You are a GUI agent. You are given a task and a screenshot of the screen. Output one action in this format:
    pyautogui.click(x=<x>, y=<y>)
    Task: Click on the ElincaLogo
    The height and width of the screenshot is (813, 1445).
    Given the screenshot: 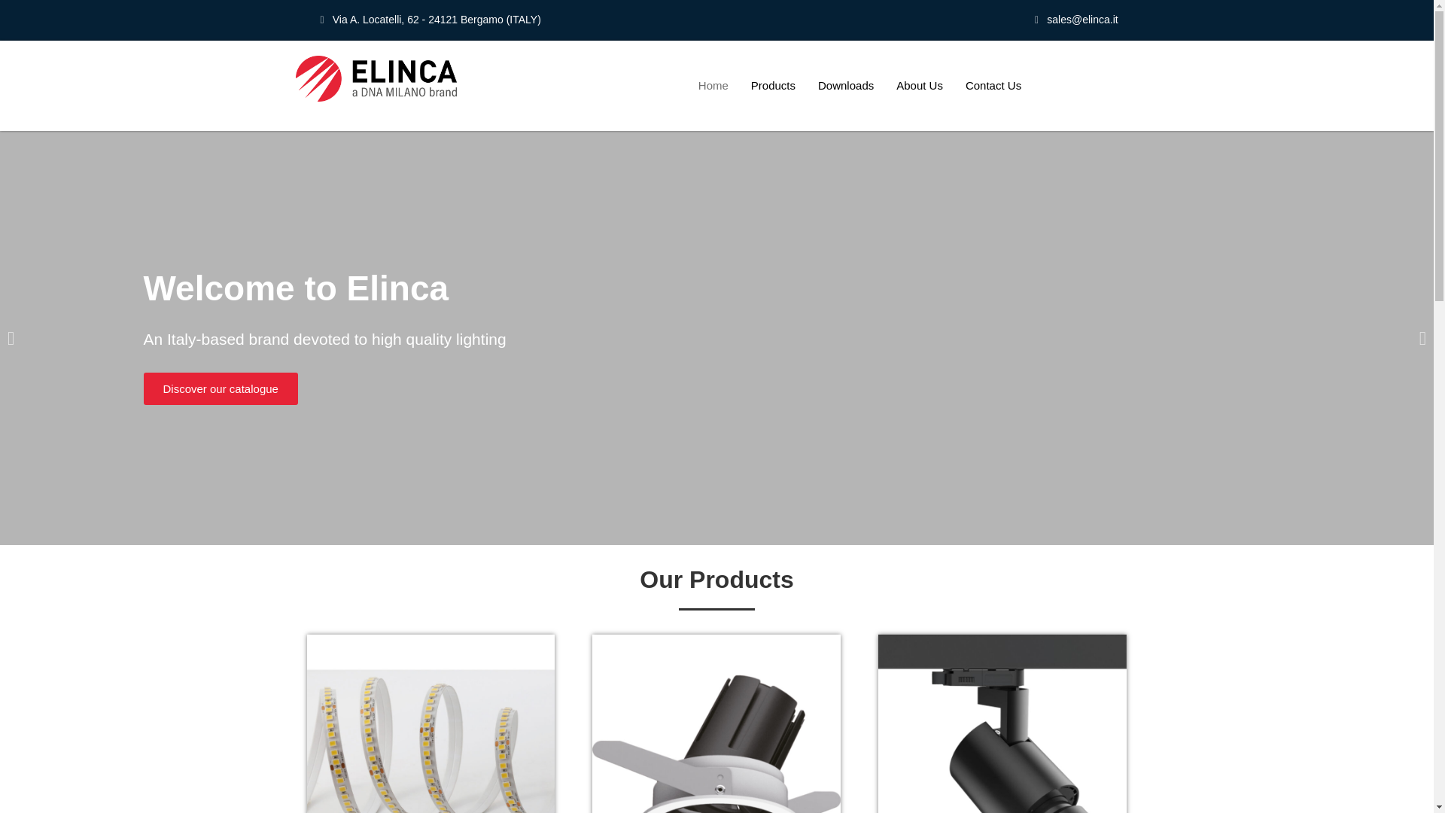 What is the action you would take?
    pyautogui.click(x=376, y=78)
    